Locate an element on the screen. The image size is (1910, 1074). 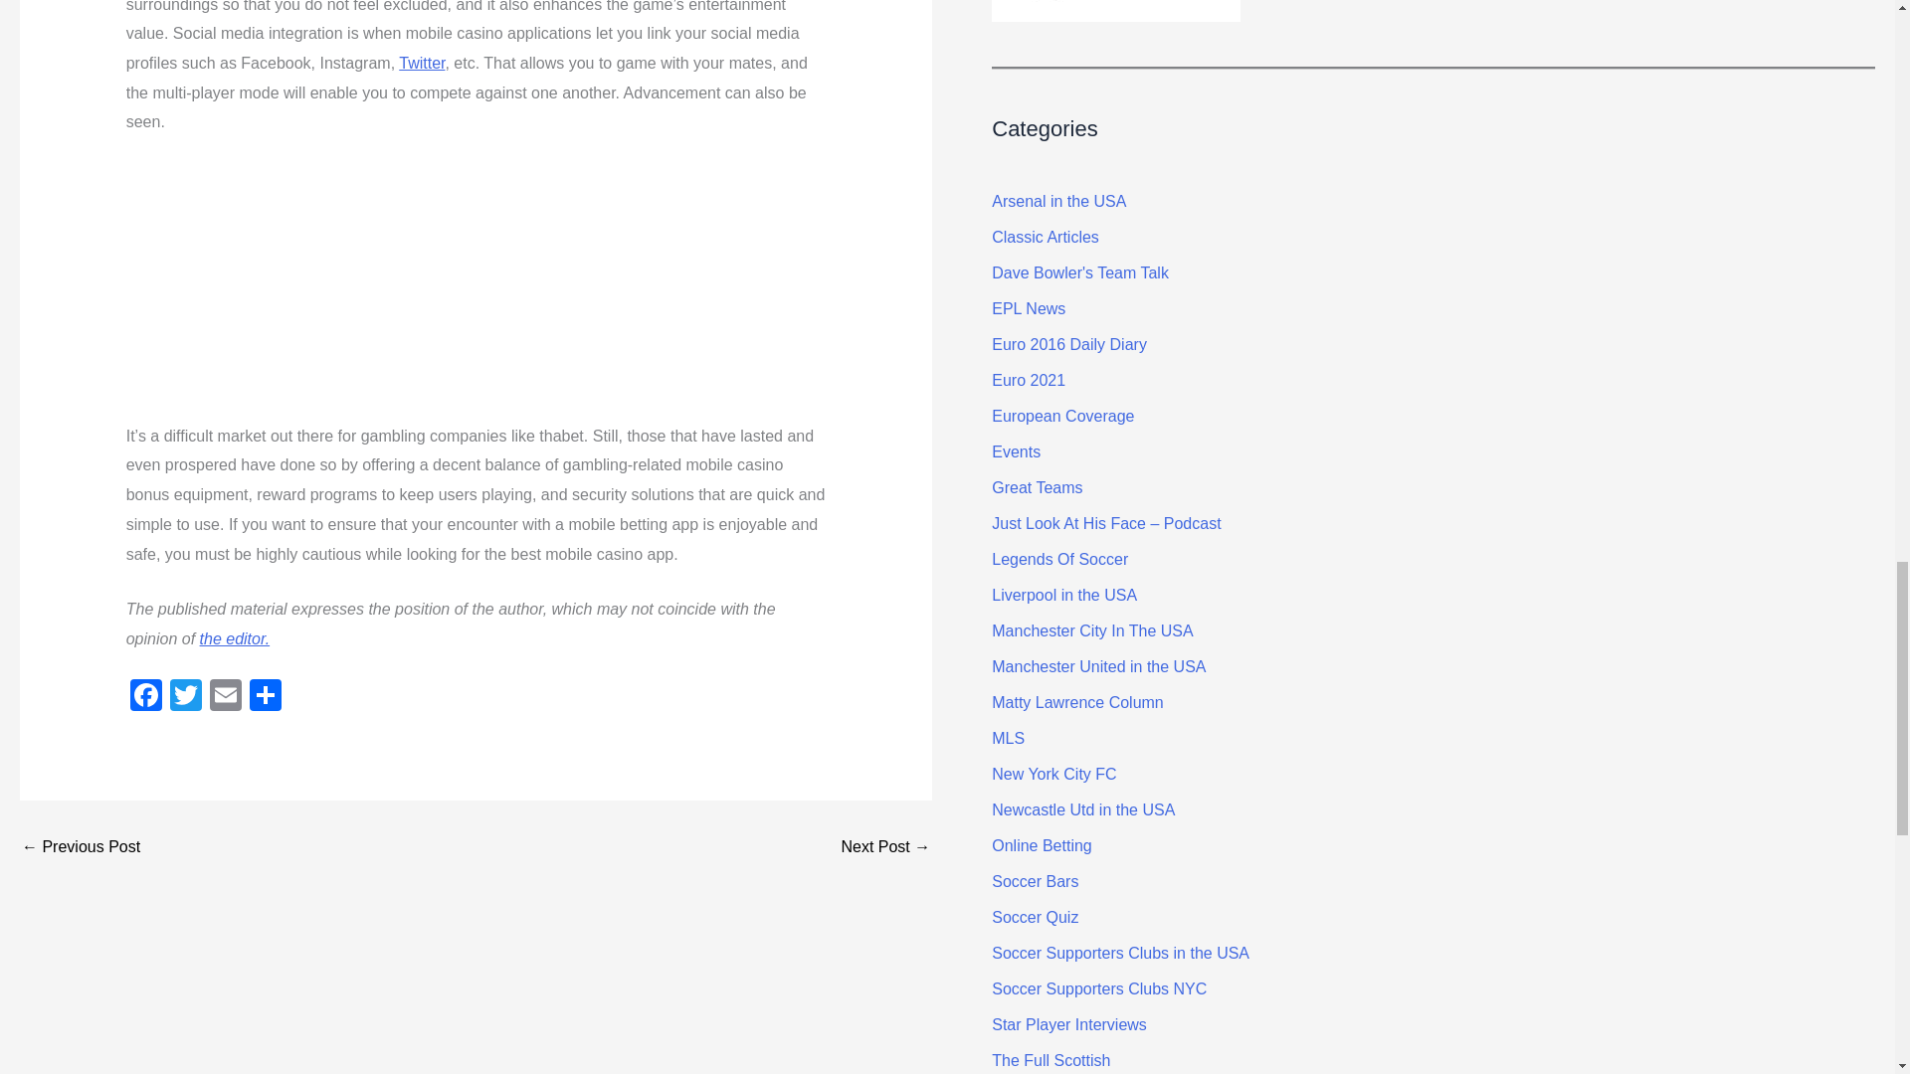
the editor. is located at coordinates (235, 638).